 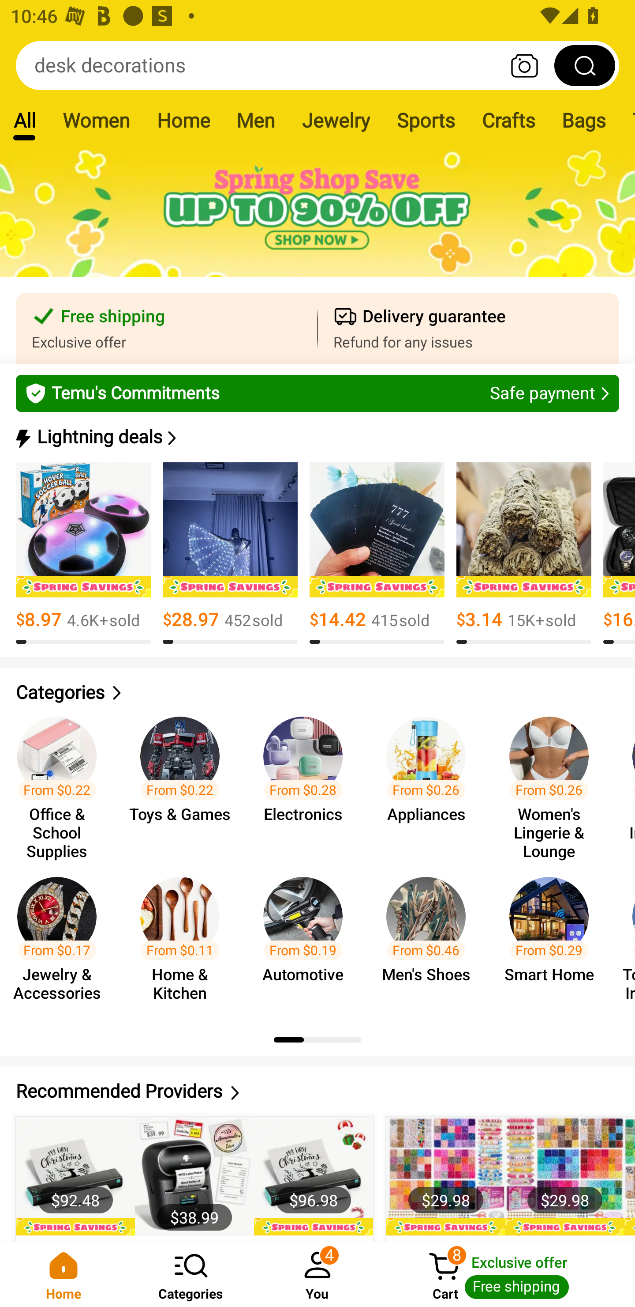 What do you see at coordinates (167, 329) in the screenshot?
I see `Free shipping Exclusive offer` at bounding box center [167, 329].